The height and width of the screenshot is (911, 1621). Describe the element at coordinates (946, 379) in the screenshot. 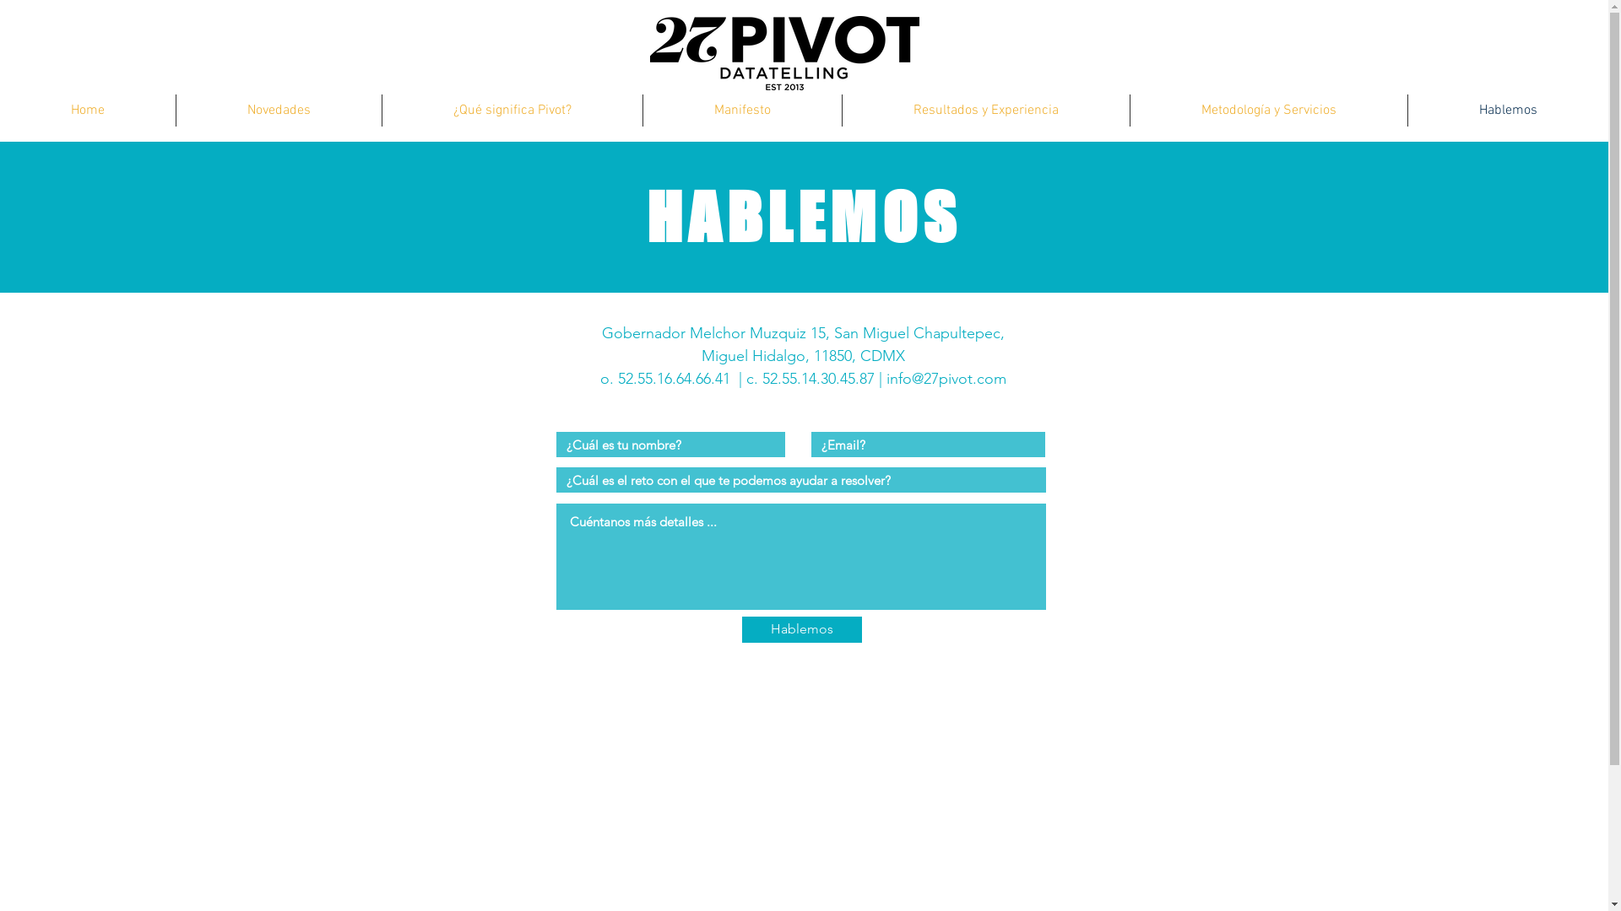

I see `info@27pivot.com` at that location.